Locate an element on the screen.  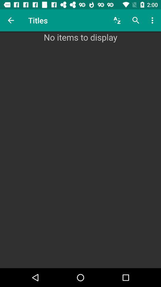
turn off the item above no items to item is located at coordinates (153, 20).